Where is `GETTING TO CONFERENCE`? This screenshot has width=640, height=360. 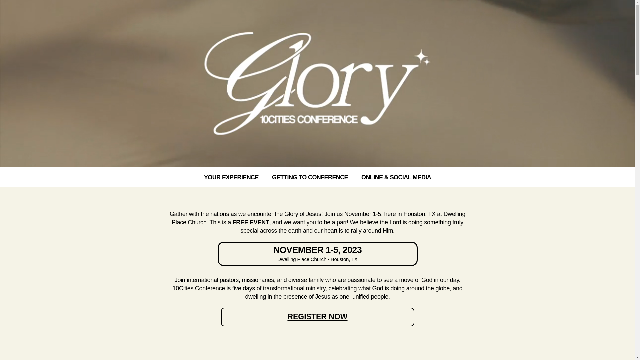 GETTING TO CONFERENCE is located at coordinates (310, 174).